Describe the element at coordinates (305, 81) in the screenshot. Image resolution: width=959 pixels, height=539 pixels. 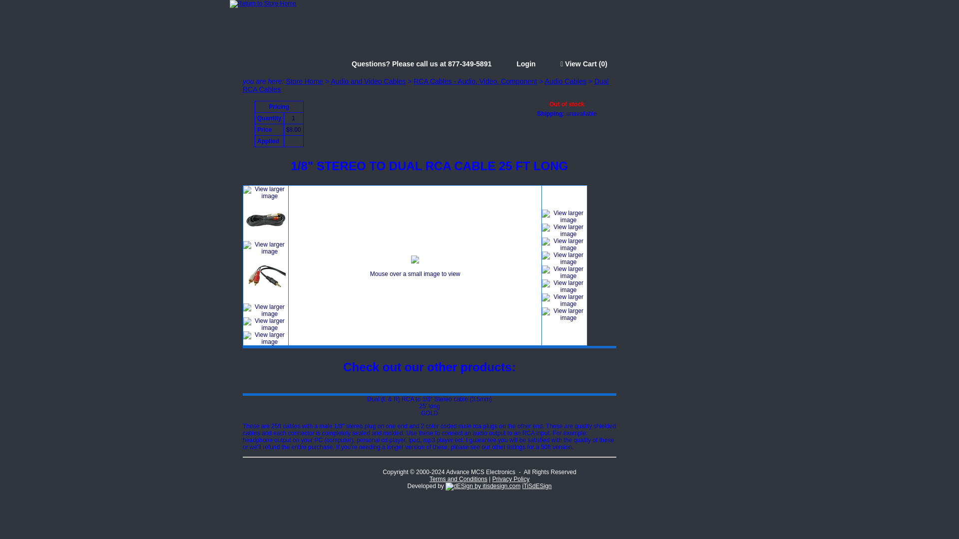
I see `Store Home` at that location.